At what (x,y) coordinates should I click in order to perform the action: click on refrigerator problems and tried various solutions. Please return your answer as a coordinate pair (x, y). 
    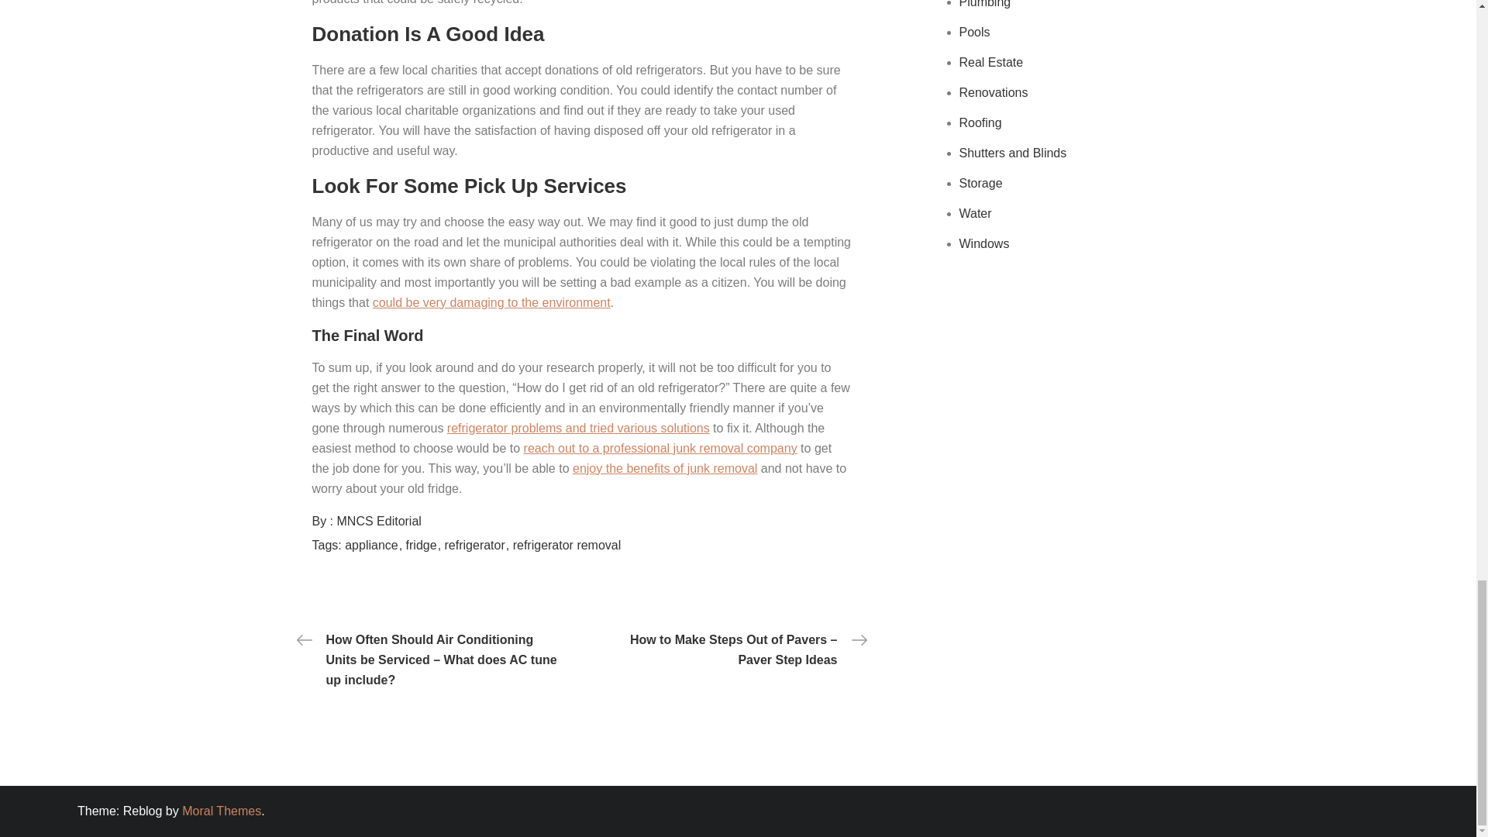
    Looking at the image, I should click on (578, 428).